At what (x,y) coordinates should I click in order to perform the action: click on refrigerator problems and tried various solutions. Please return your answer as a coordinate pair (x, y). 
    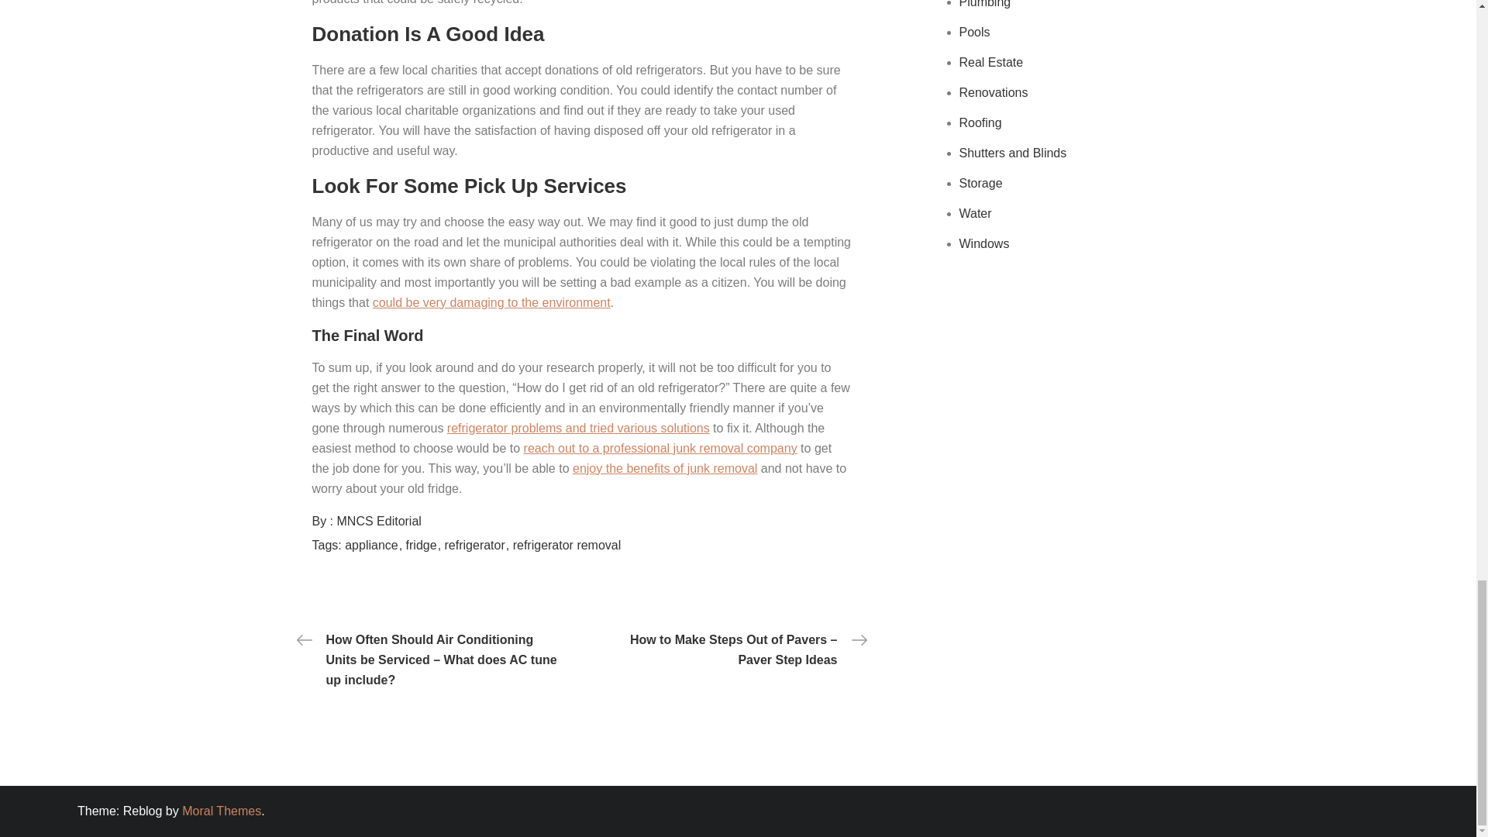
    Looking at the image, I should click on (578, 428).